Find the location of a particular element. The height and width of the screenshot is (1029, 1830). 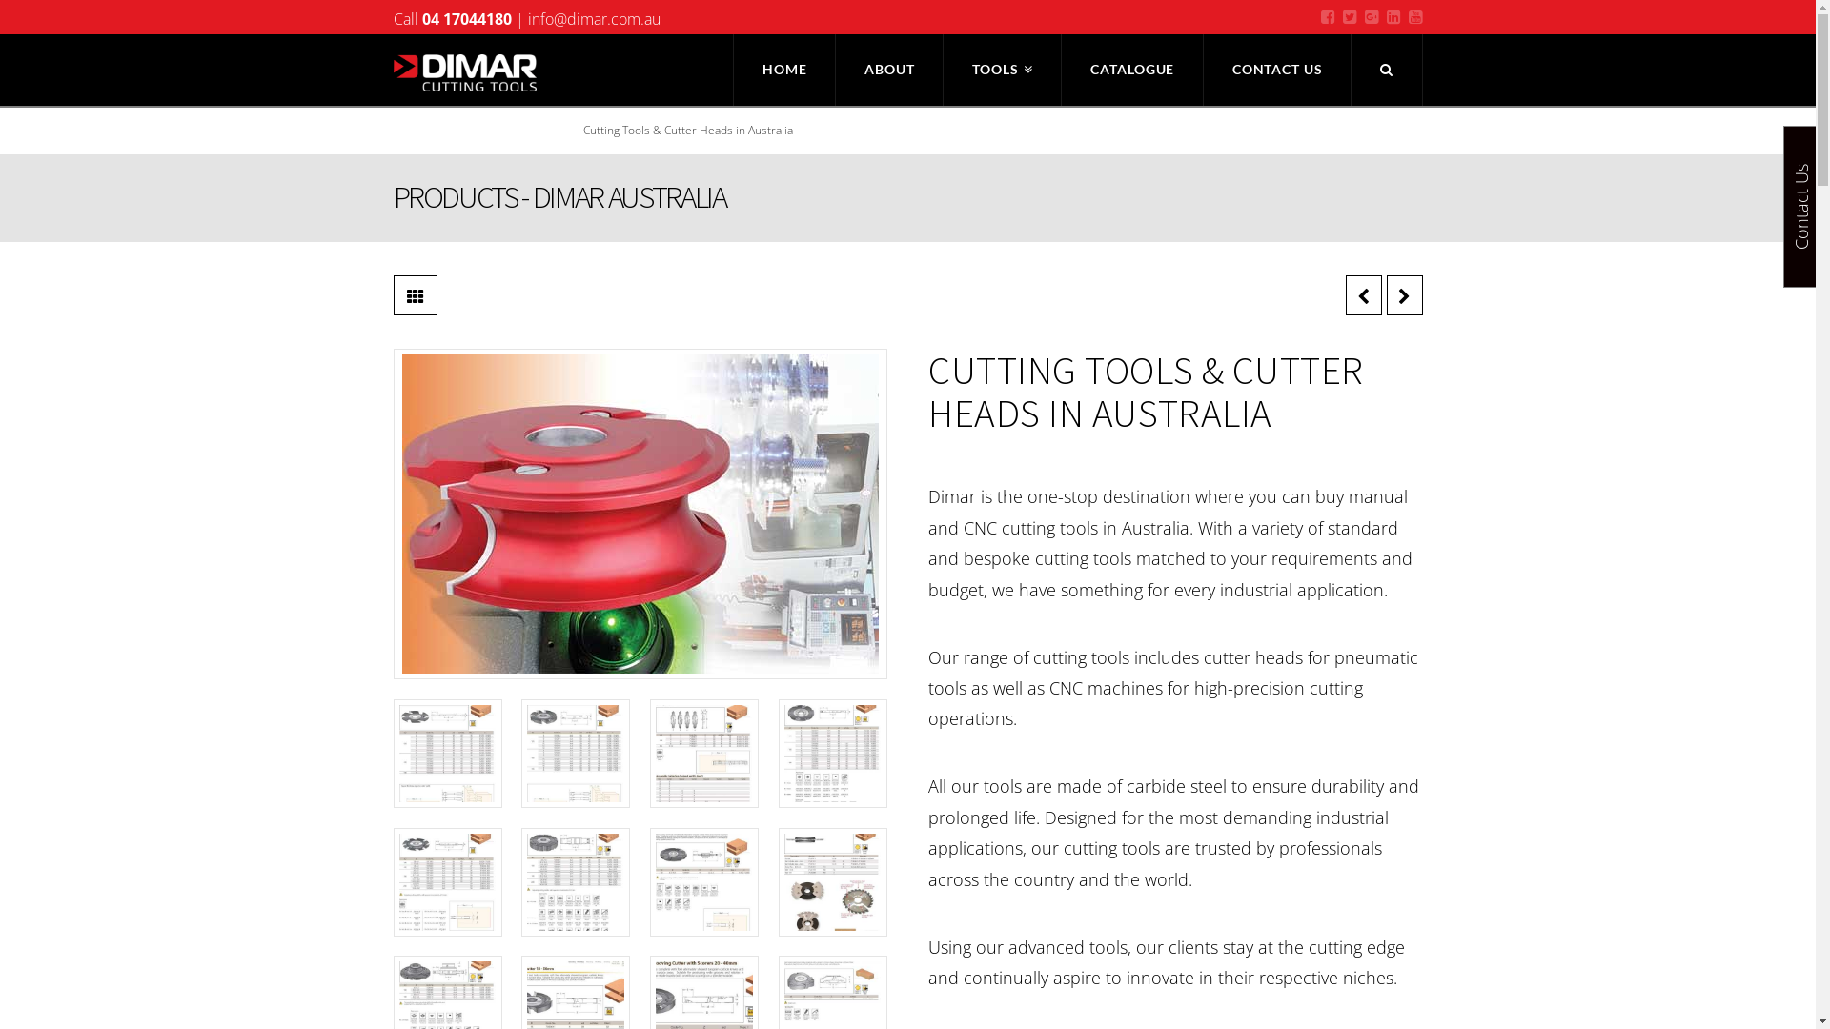

Products - Dimar Australia is located at coordinates (494, 130).